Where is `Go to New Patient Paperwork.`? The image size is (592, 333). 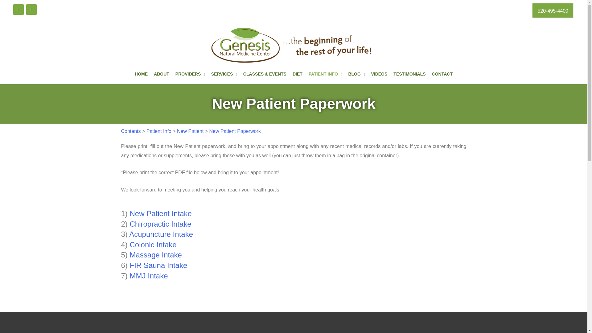
Go to New Patient Paperwork. is located at coordinates (234, 131).